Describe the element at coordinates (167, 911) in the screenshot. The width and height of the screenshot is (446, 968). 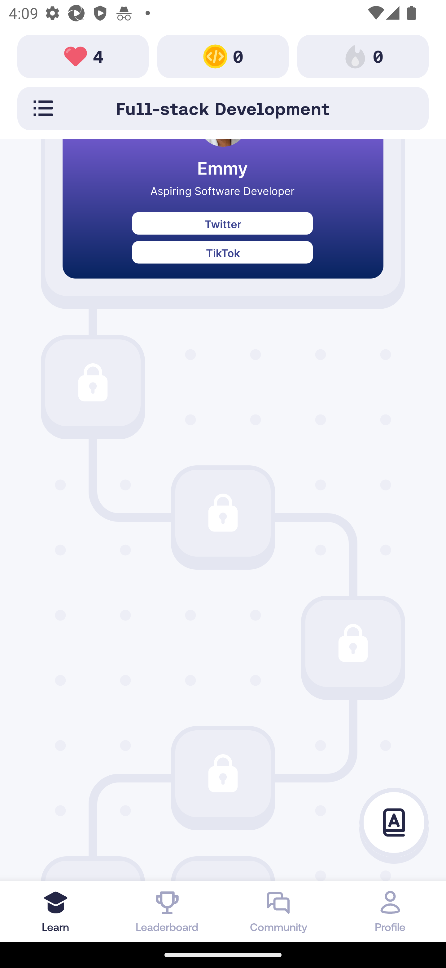
I see `Leaderboard` at that location.